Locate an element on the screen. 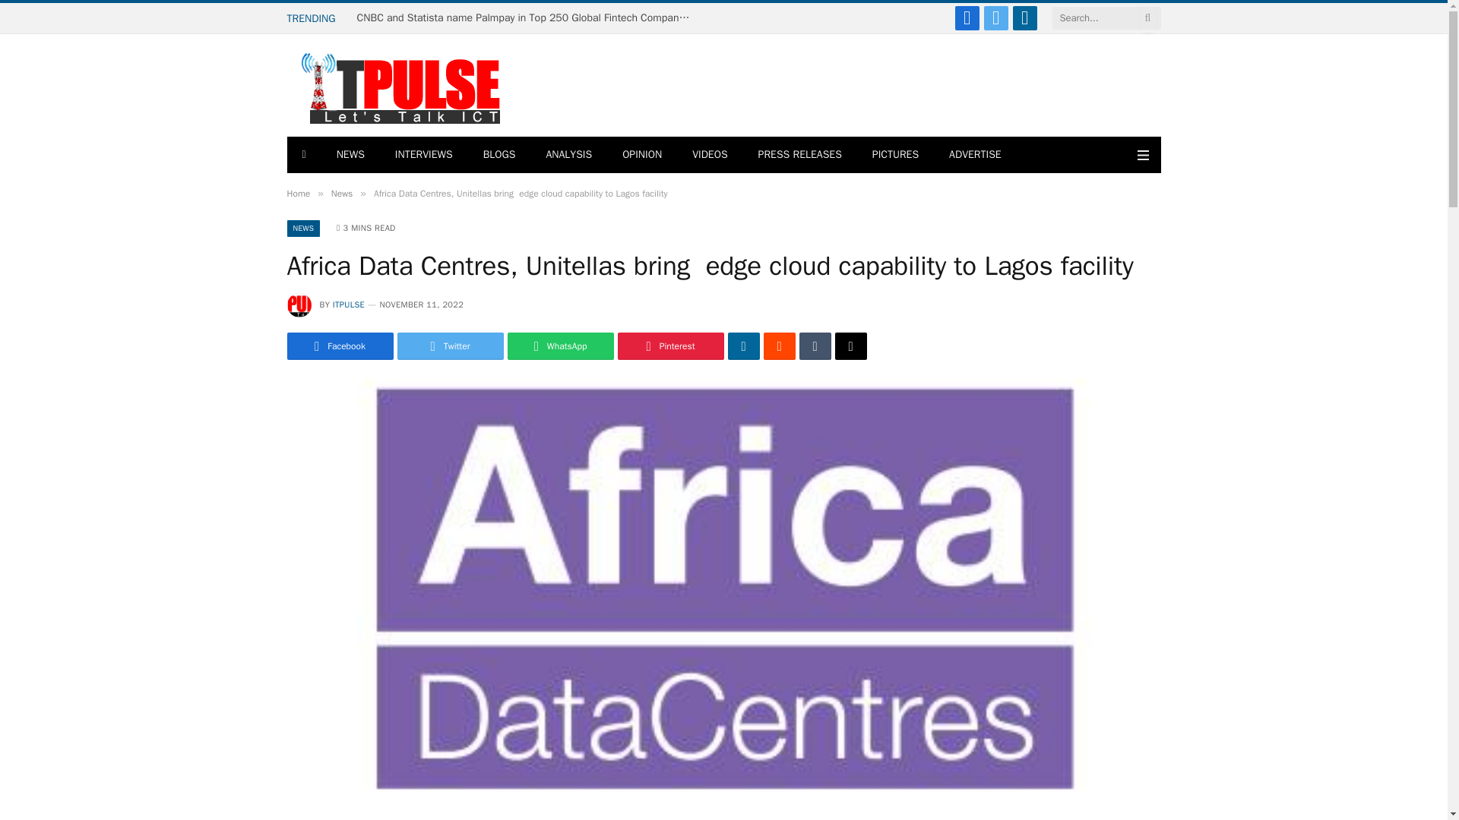 The width and height of the screenshot is (1459, 820). Share via Email is located at coordinates (850, 346).